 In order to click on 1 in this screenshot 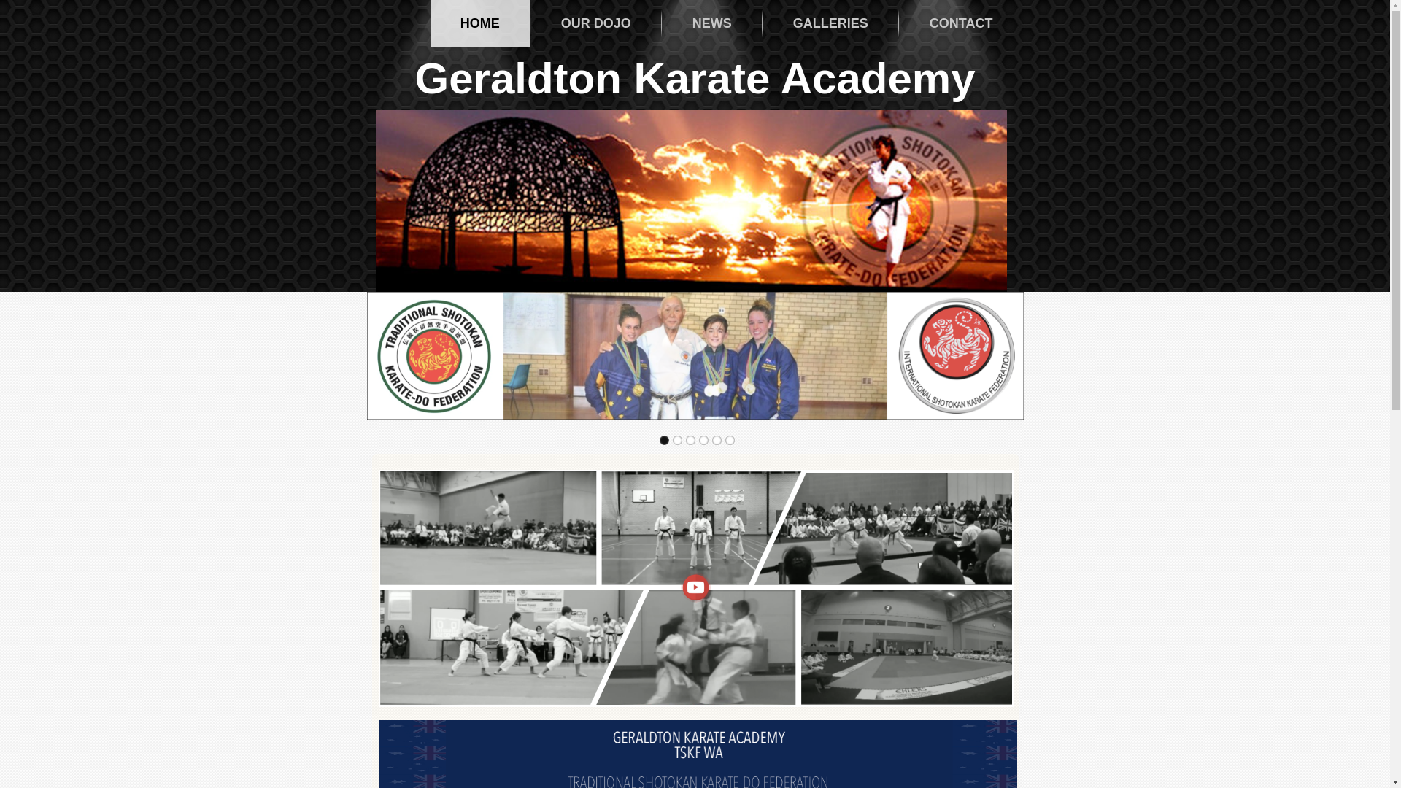, I will do `click(664, 441)`.